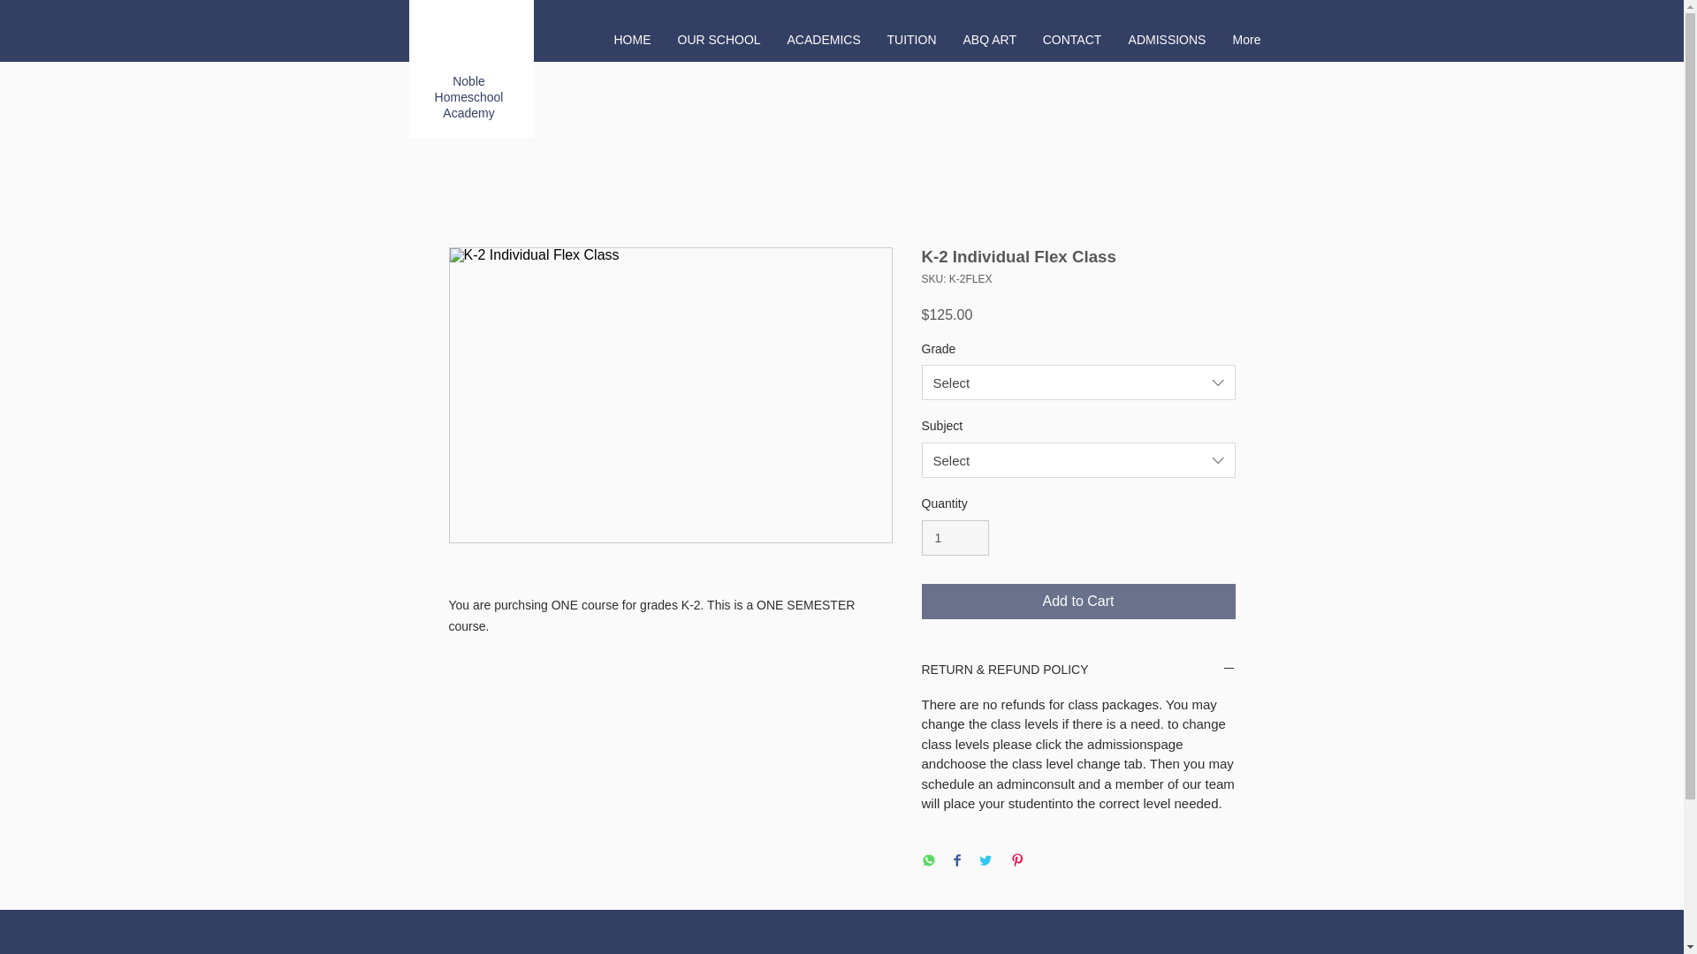  What do you see at coordinates (633, 40) in the screenshot?
I see `HOME` at bounding box center [633, 40].